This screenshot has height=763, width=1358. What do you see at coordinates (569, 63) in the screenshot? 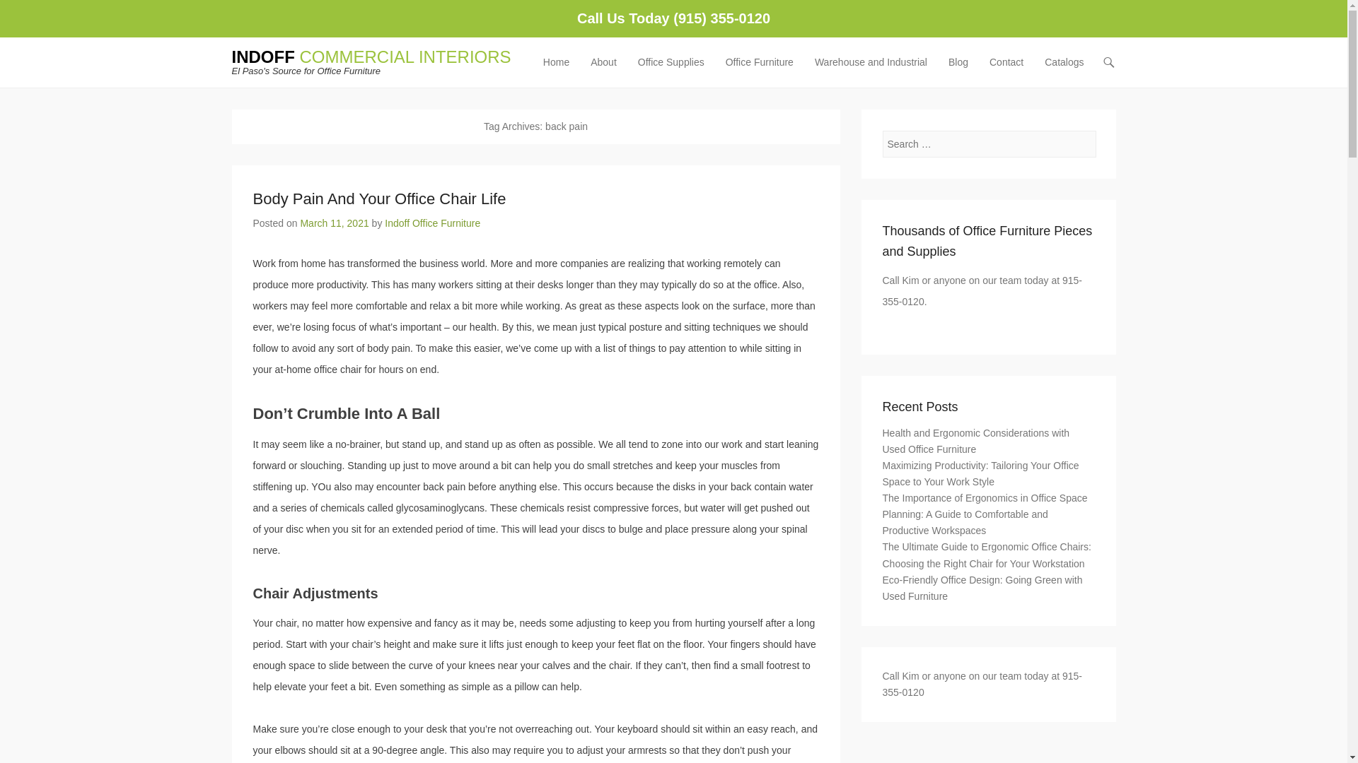
I see `Skip to content` at bounding box center [569, 63].